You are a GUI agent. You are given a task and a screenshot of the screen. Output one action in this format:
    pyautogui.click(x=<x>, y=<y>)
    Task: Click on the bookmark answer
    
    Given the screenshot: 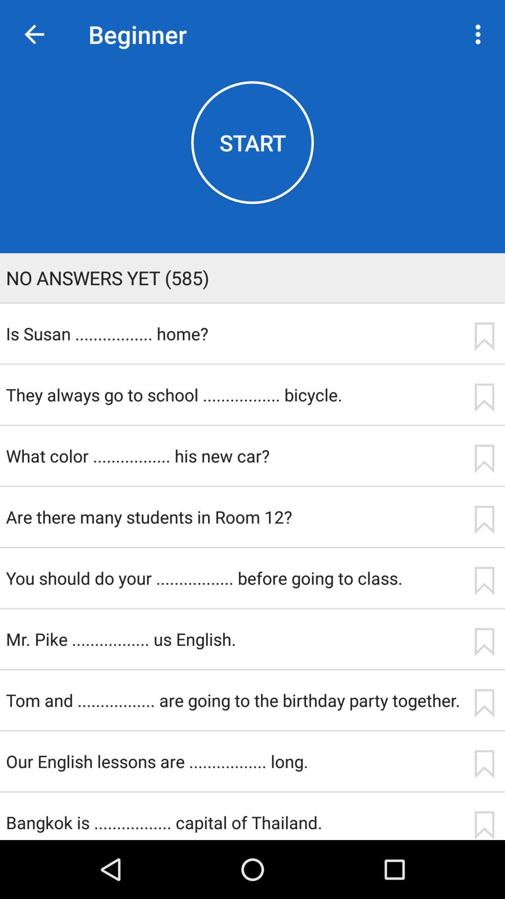 What is the action you would take?
    pyautogui.click(x=484, y=520)
    